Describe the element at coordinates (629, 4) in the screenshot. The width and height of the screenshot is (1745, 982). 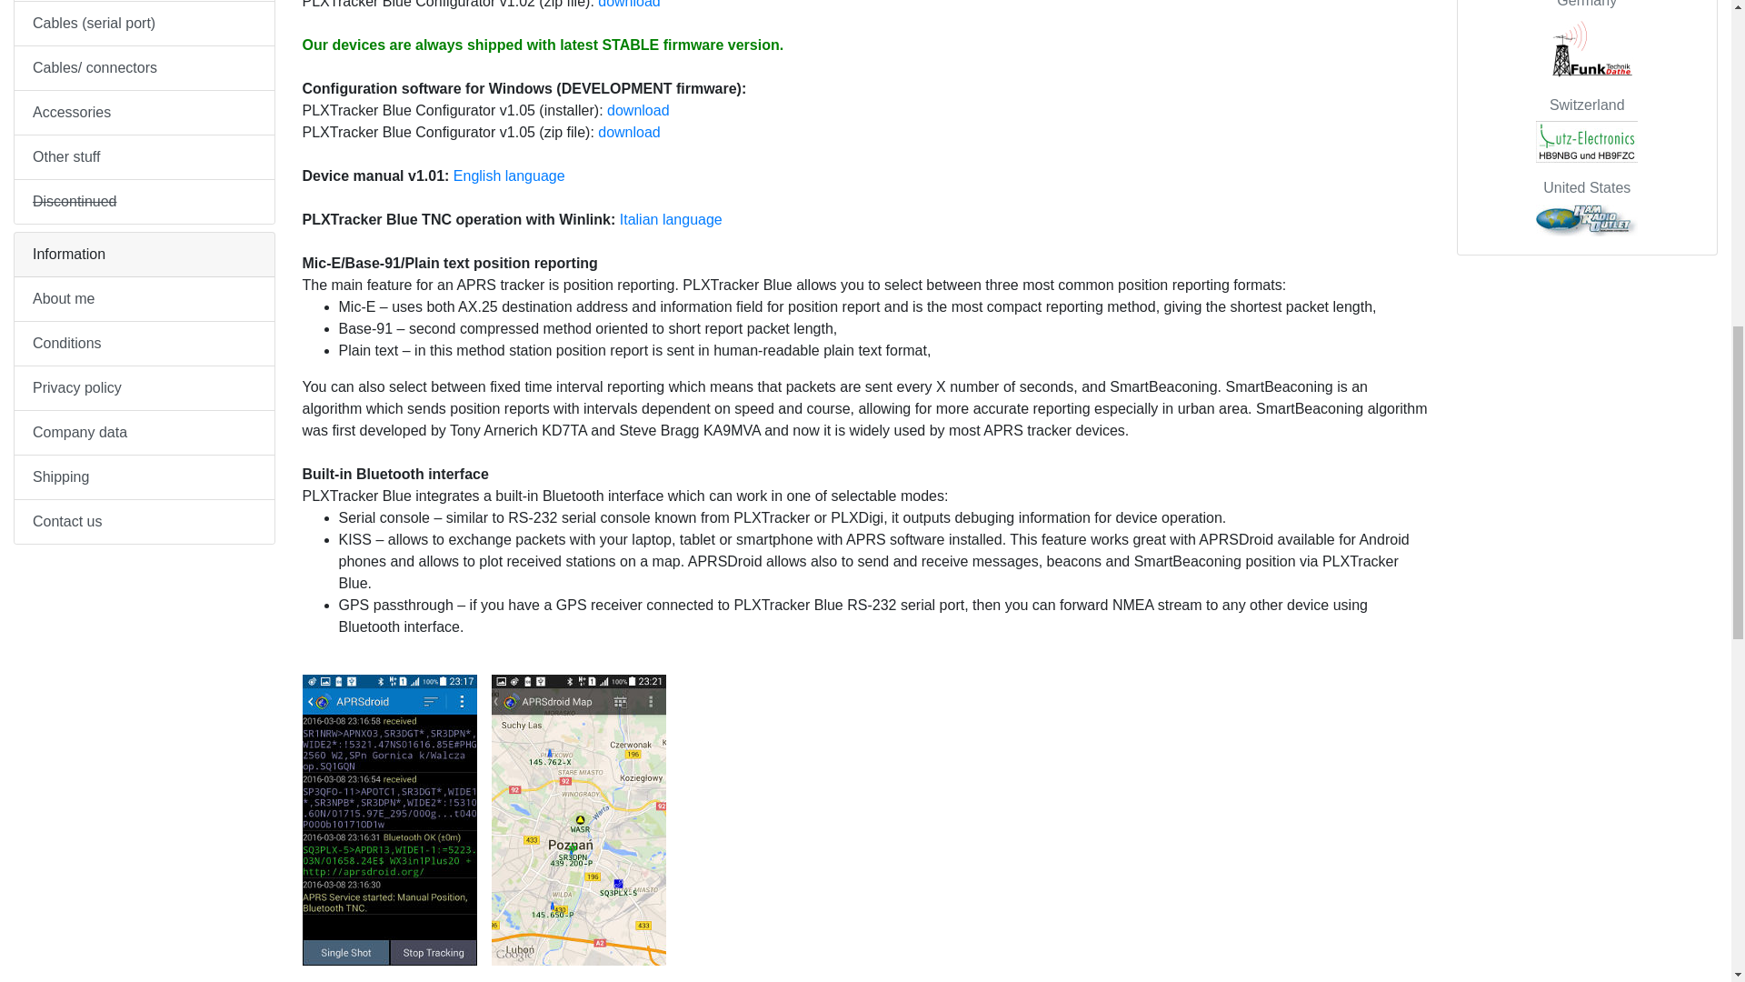
I see `download` at that location.